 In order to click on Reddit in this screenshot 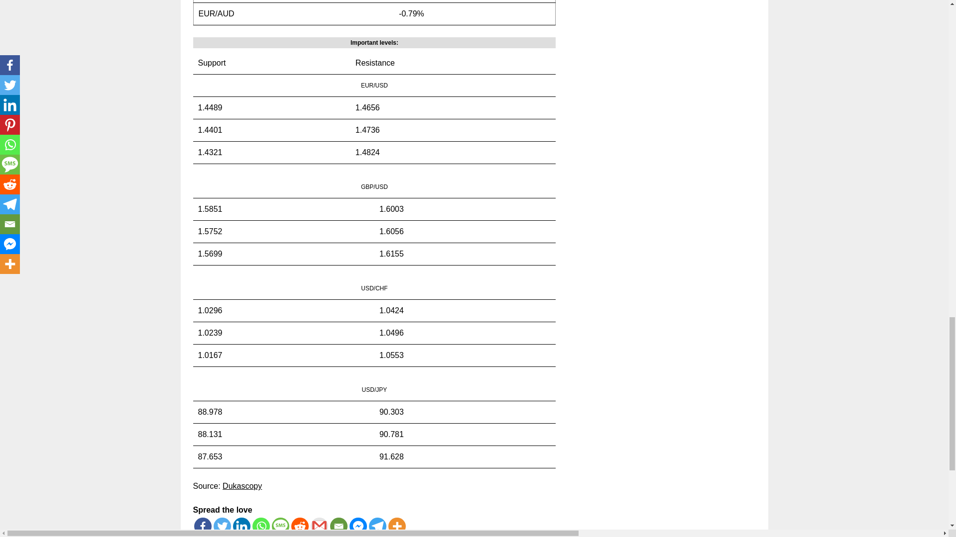, I will do `click(299, 526)`.